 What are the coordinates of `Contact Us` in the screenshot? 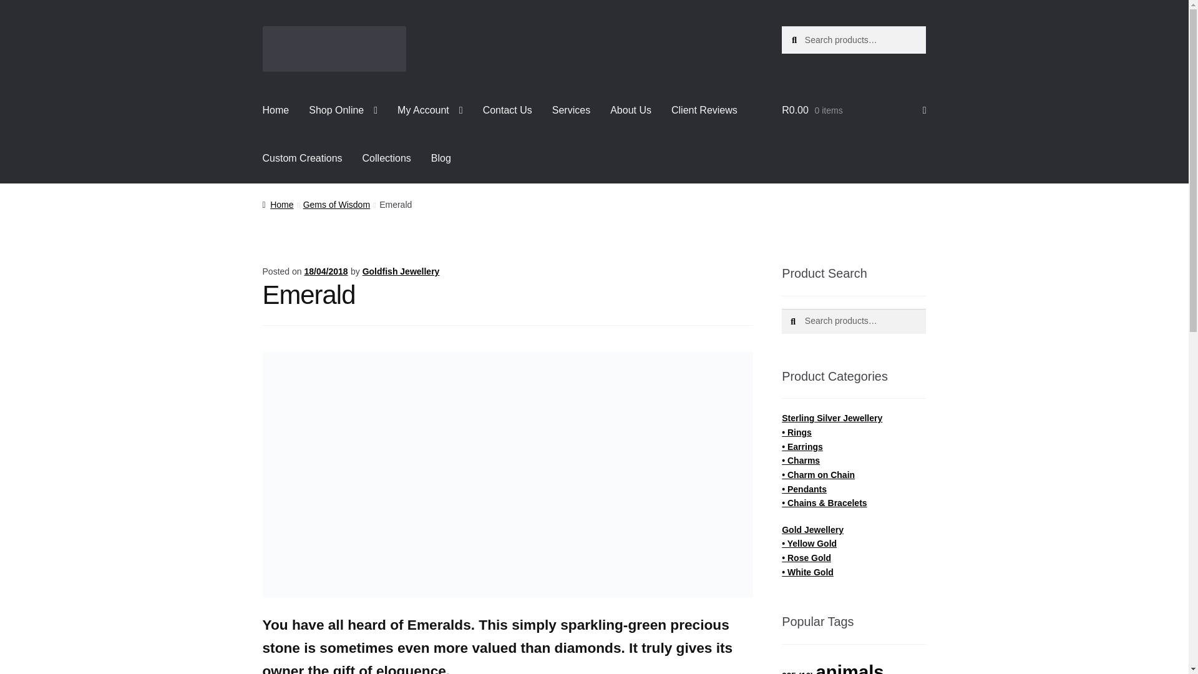 It's located at (508, 110).